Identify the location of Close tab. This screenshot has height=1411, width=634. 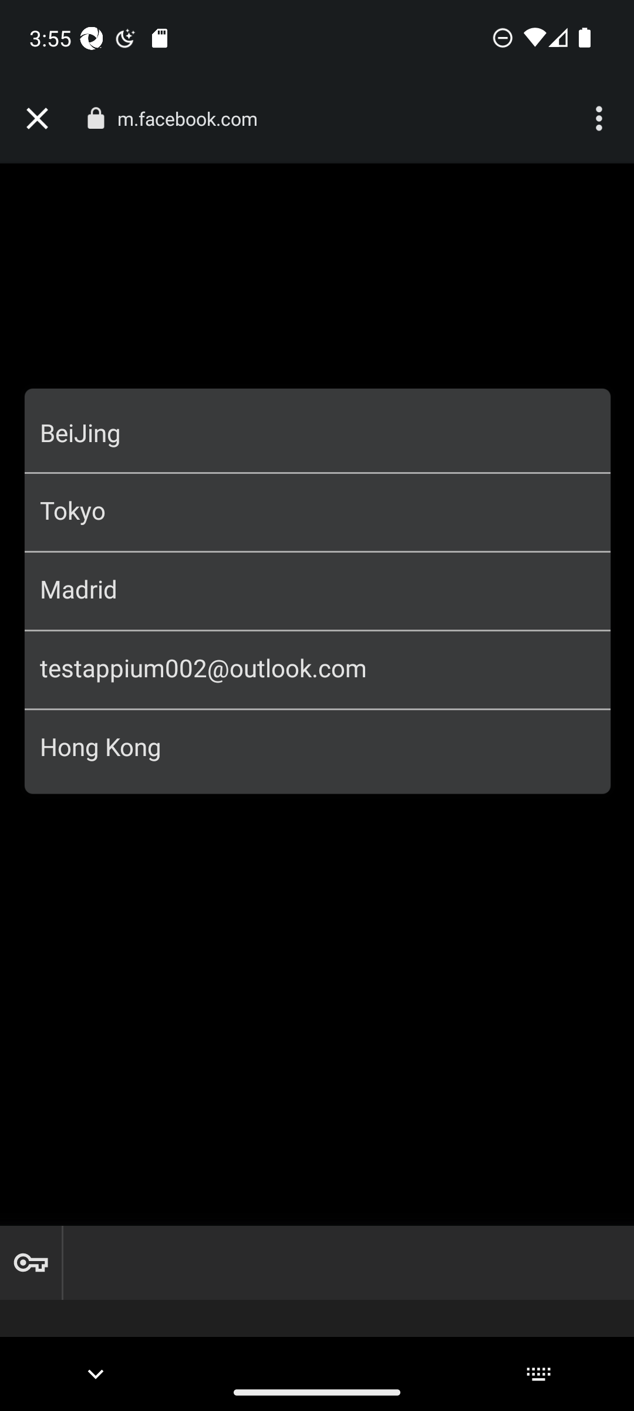
(37, 119).